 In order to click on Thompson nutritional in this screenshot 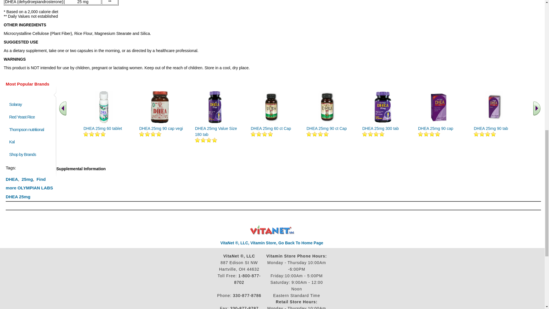, I will do `click(26, 129)`.